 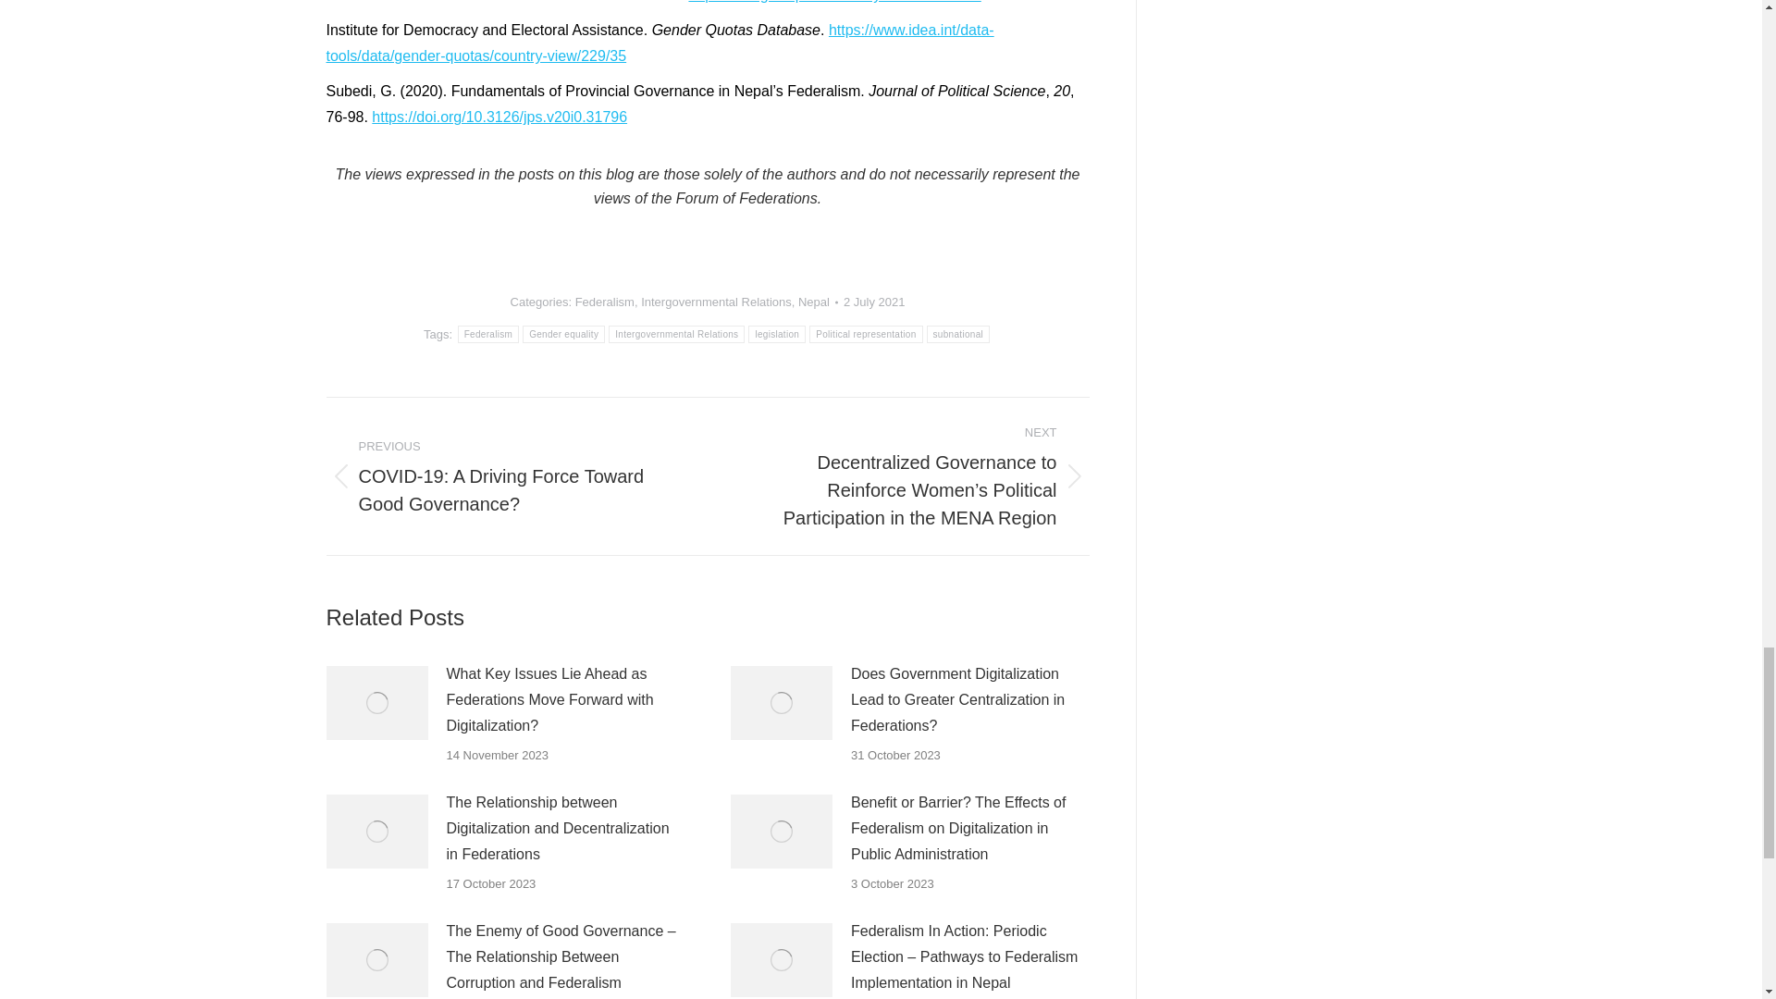 I want to click on legislation, so click(x=777, y=335).